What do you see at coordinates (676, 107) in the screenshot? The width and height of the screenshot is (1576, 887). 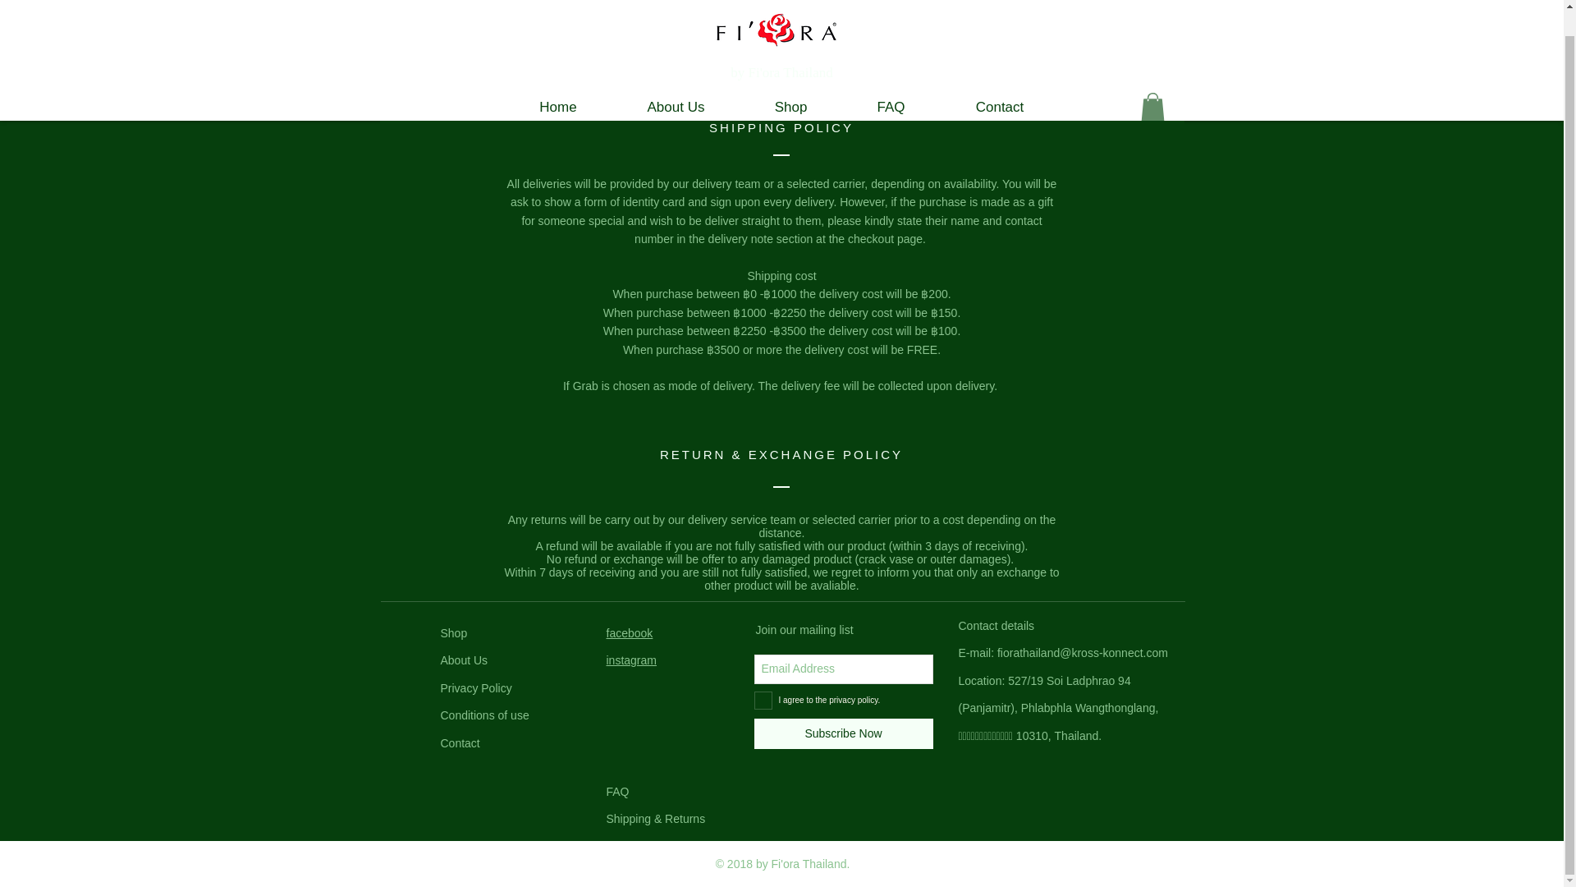 I see `About Us` at bounding box center [676, 107].